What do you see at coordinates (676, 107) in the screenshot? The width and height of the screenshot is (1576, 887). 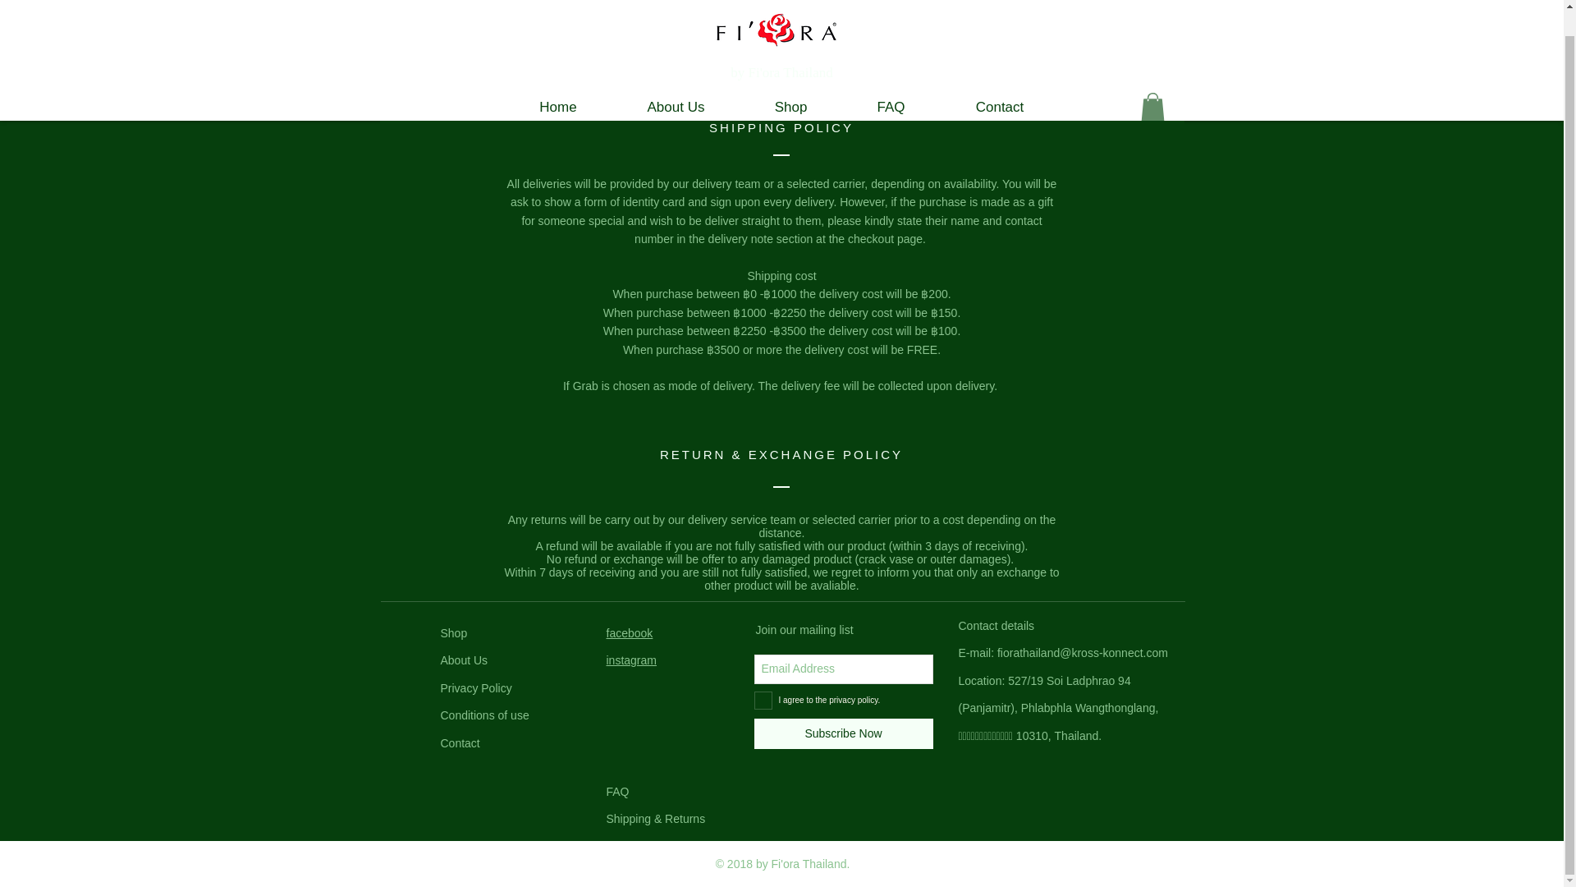 I see `About Us` at bounding box center [676, 107].